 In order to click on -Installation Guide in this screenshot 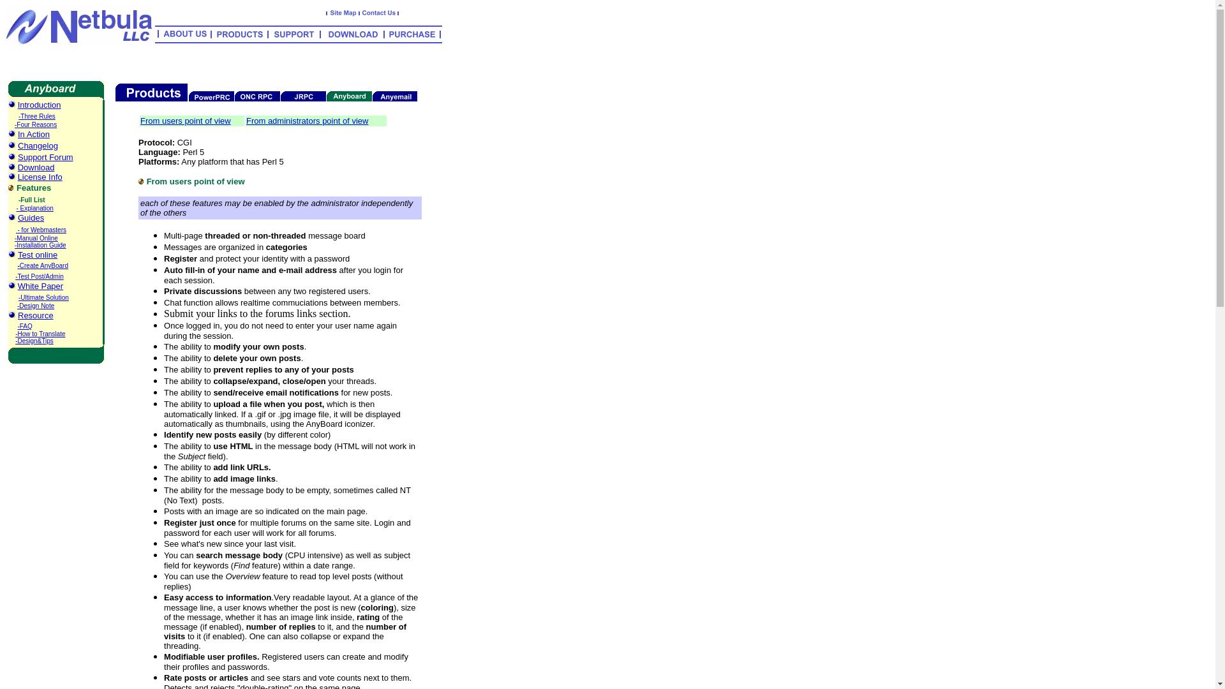, I will do `click(40, 245)`.